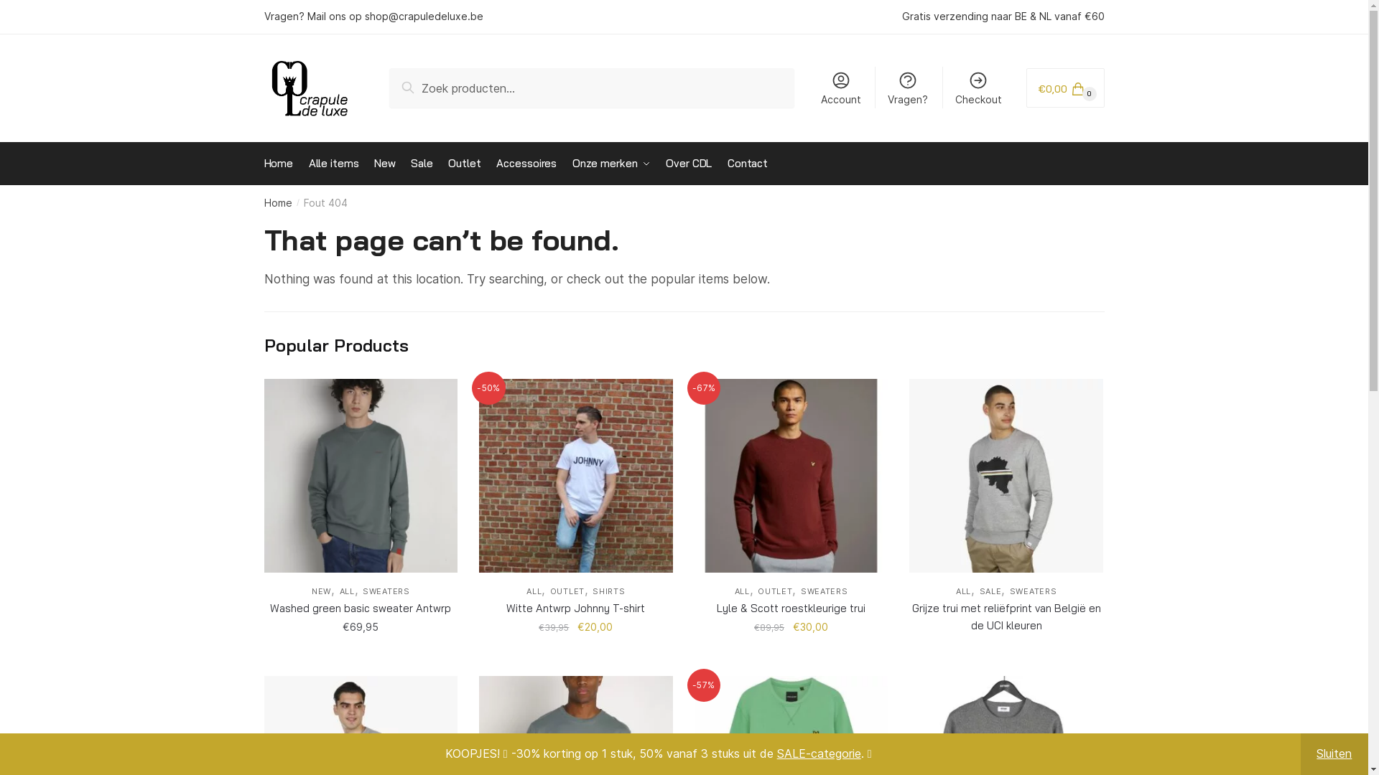  I want to click on SWEATERS, so click(386, 591).